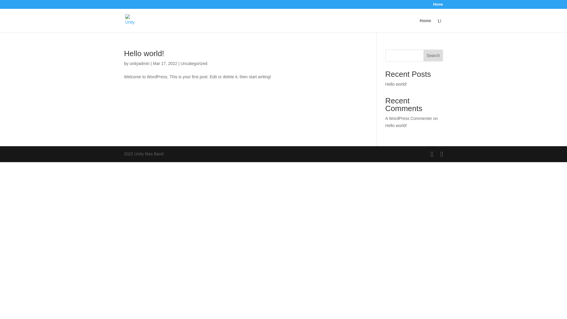  Describe the element at coordinates (396, 84) in the screenshot. I see `Hello world!` at that location.